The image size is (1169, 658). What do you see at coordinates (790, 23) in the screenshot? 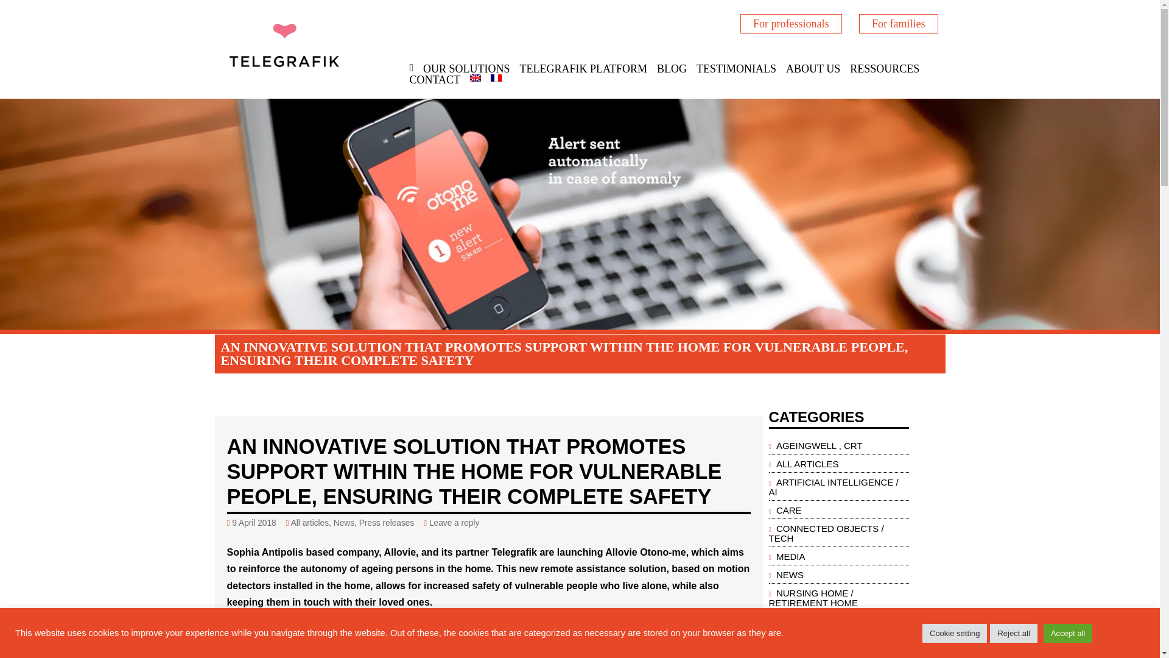
I see `Espace Client` at bounding box center [790, 23].